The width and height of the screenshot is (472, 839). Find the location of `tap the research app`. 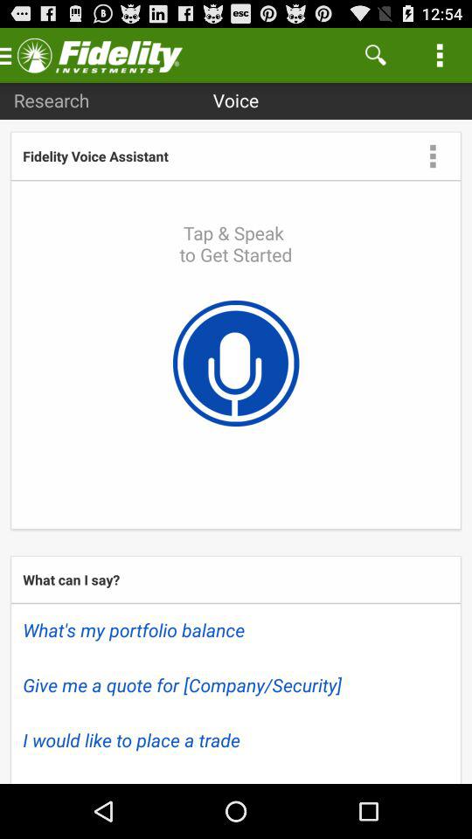

tap the research app is located at coordinates (51, 100).